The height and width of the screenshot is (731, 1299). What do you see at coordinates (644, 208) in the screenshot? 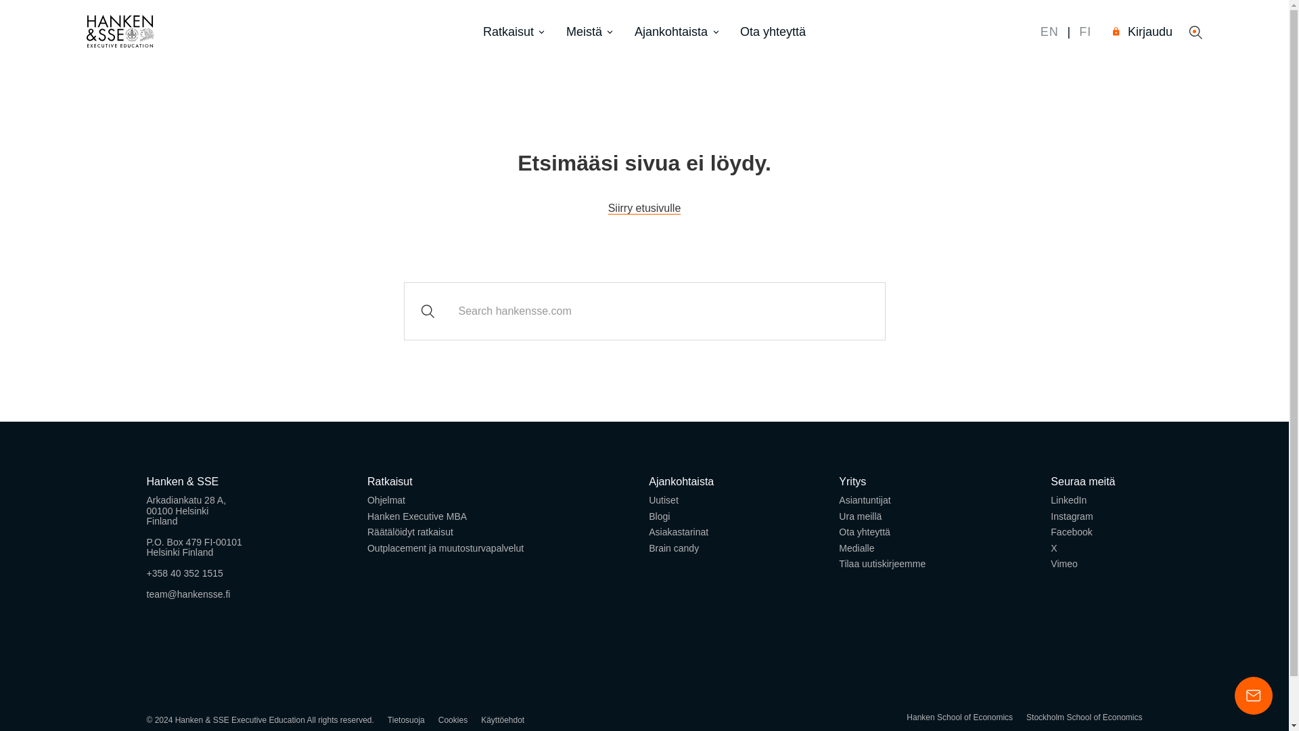
I see `Home` at bounding box center [644, 208].